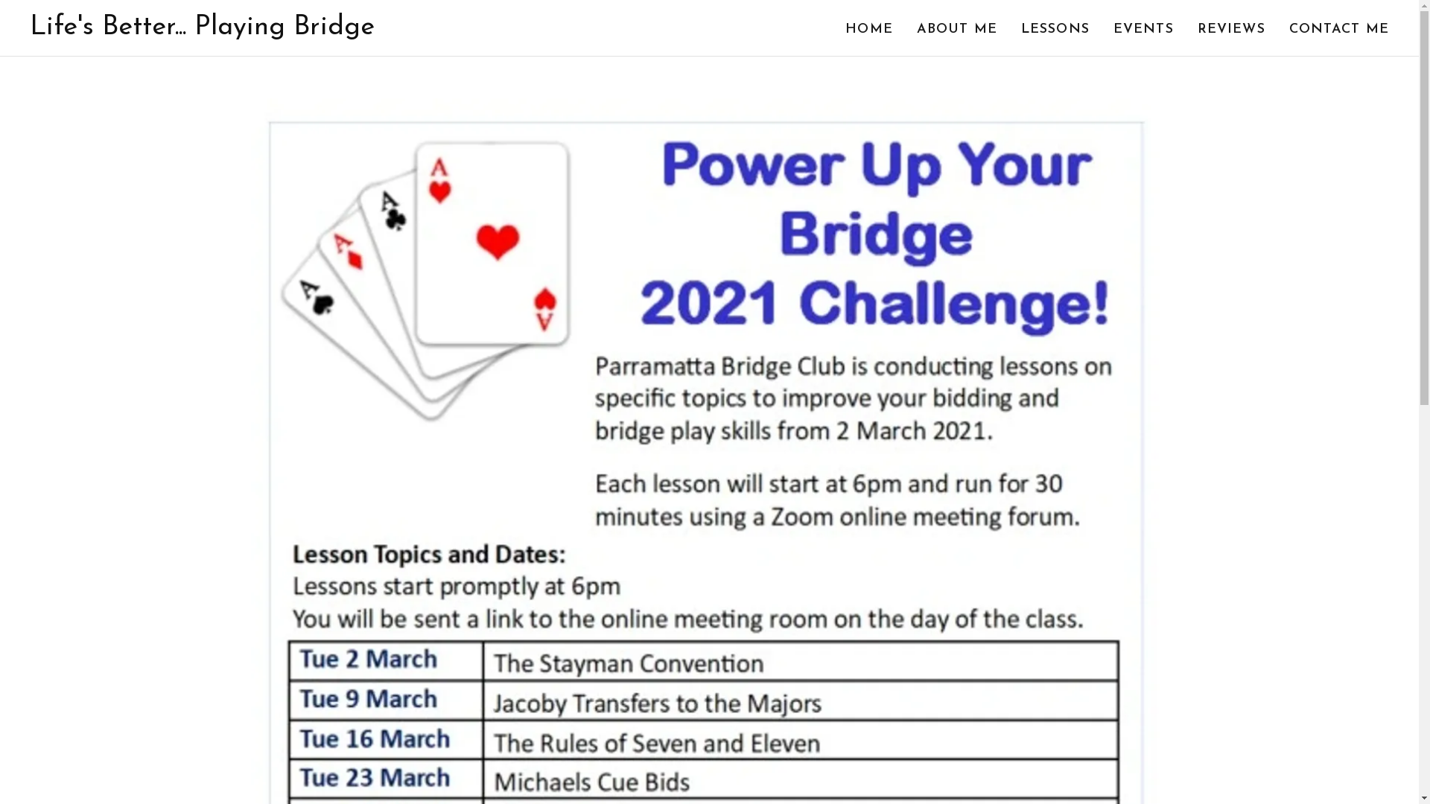 This screenshot has width=1430, height=804. What do you see at coordinates (1339, 30) in the screenshot?
I see `CONTACT ME` at bounding box center [1339, 30].